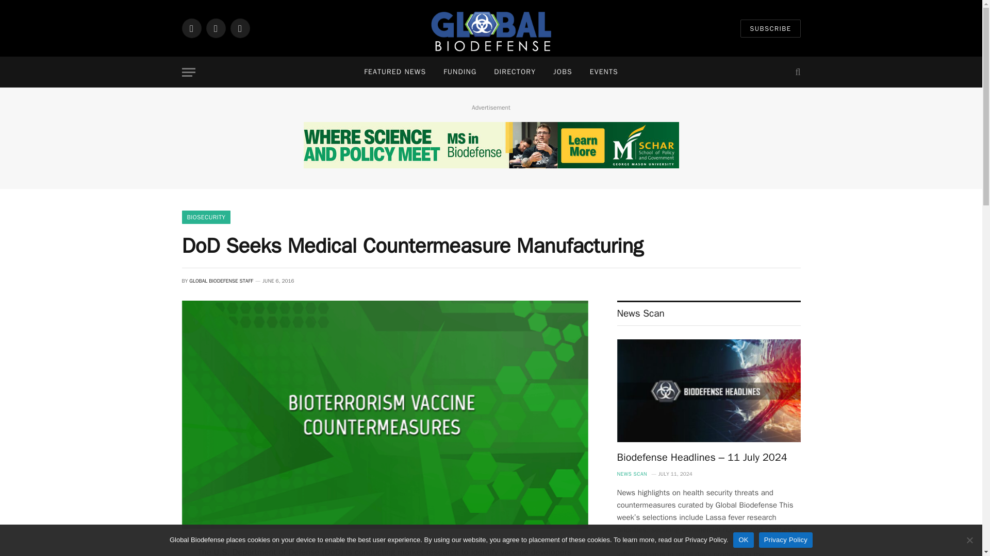  Describe the element at coordinates (563, 72) in the screenshot. I see `JOBS` at that location.